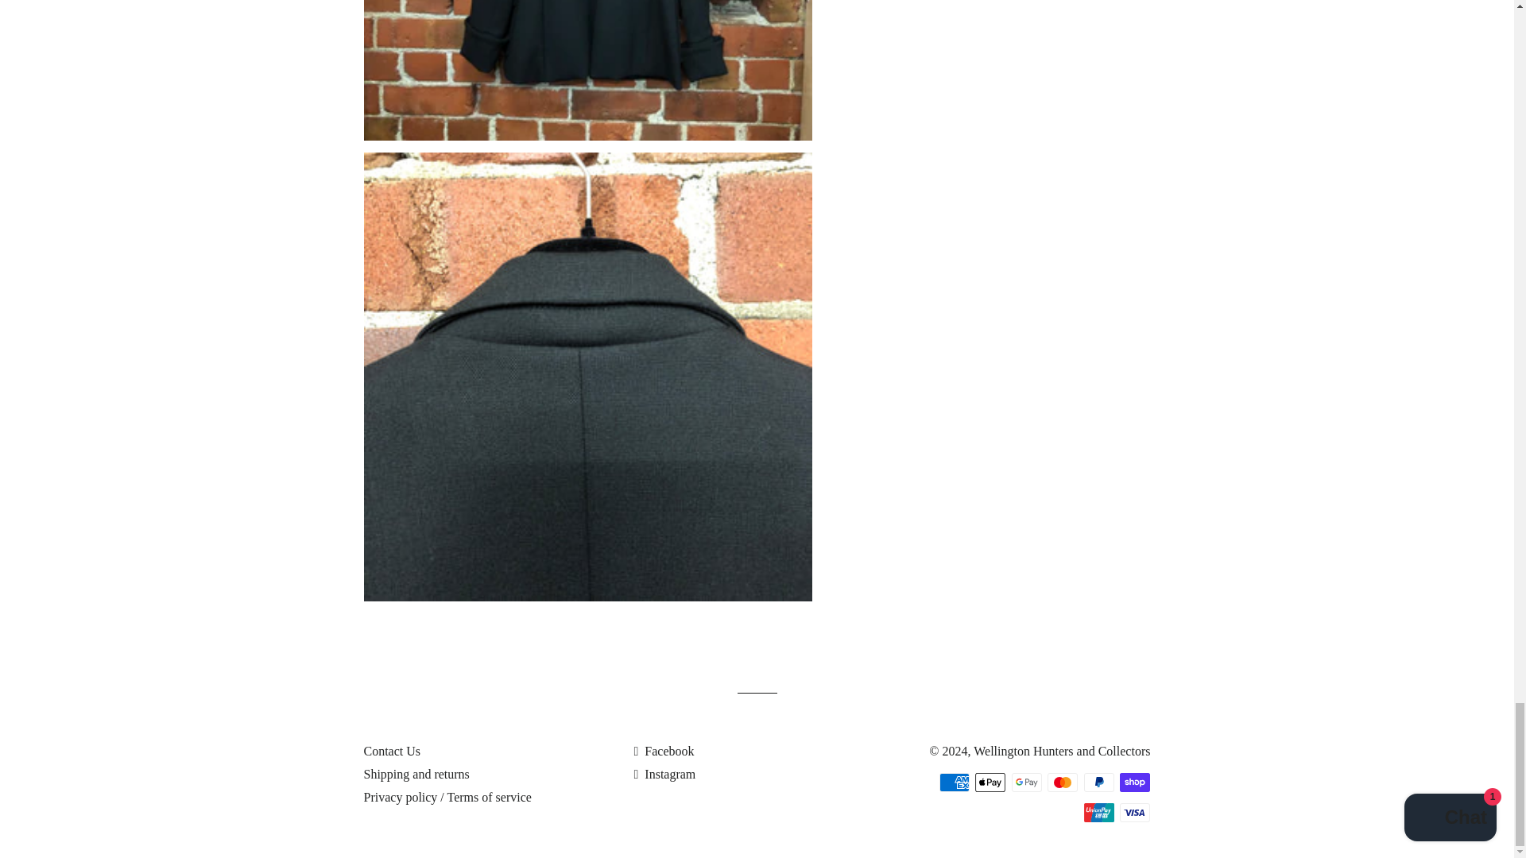 The height and width of the screenshot is (858, 1526). What do you see at coordinates (1135, 812) in the screenshot?
I see `Visa` at bounding box center [1135, 812].